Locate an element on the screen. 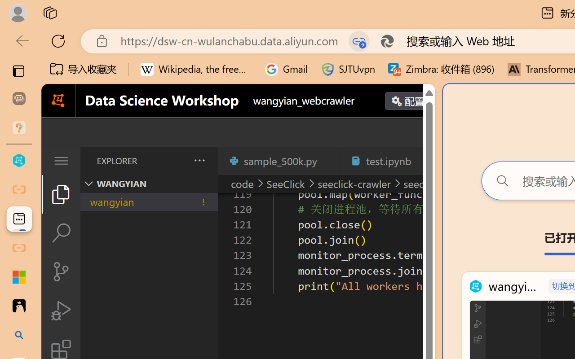  Gmail is located at coordinates (287, 69).